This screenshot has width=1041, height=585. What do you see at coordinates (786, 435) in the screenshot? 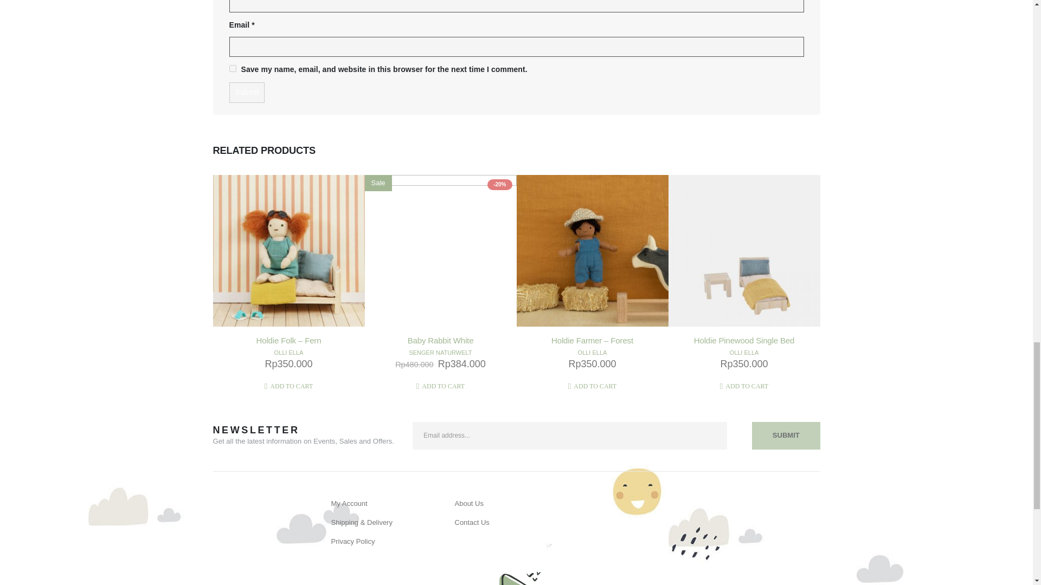
I see `SUBMIT` at bounding box center [786, 435].